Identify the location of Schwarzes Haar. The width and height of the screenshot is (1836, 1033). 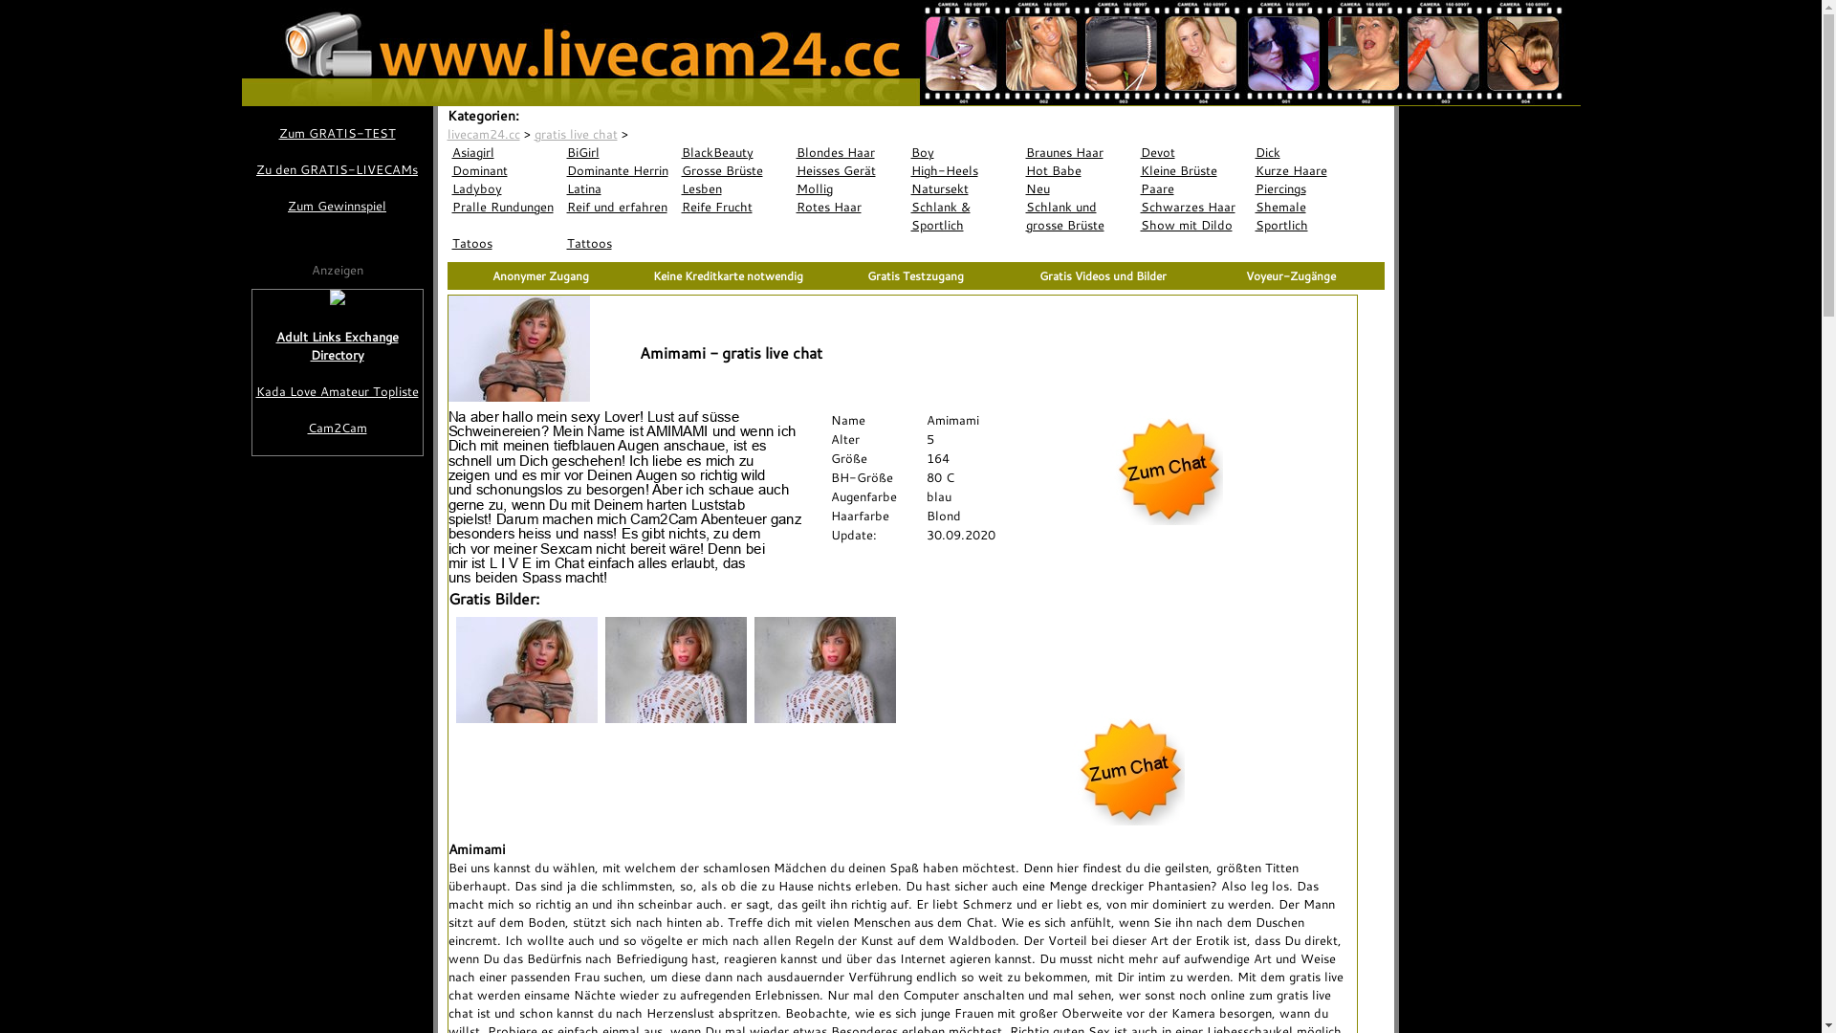
(1193, 207).